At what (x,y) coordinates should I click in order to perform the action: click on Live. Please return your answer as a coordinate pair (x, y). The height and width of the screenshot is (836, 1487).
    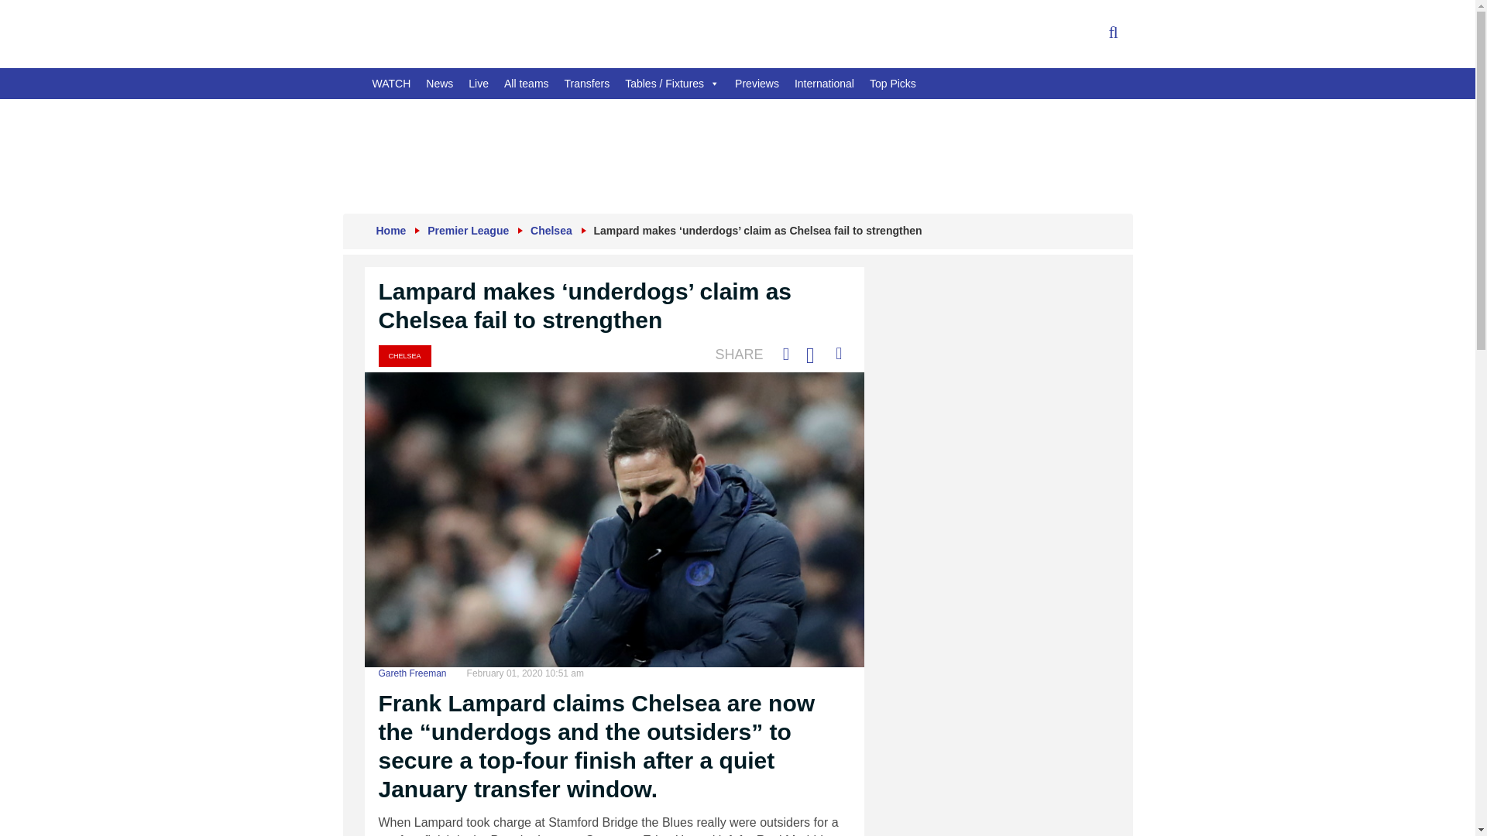
    Looking at the image, I should click on (479, 84).